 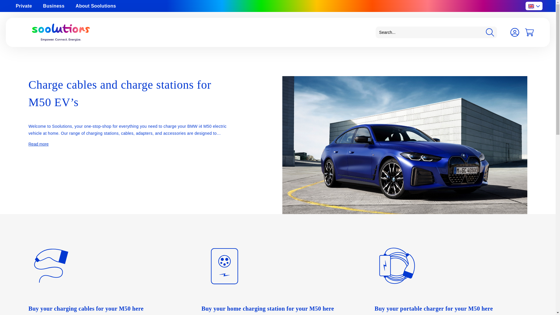 I want to click on Private, so click(x=24, y=6).